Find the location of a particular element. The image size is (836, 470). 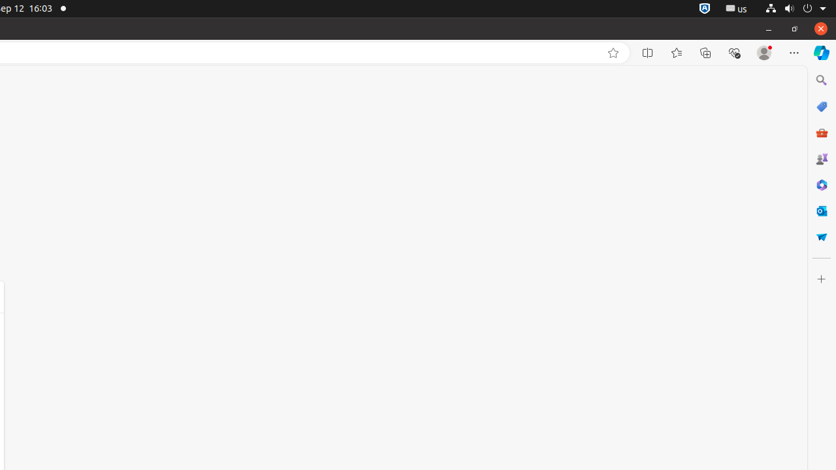

:1.72/StatusNotifierItem is located at coordinates (705, 9).